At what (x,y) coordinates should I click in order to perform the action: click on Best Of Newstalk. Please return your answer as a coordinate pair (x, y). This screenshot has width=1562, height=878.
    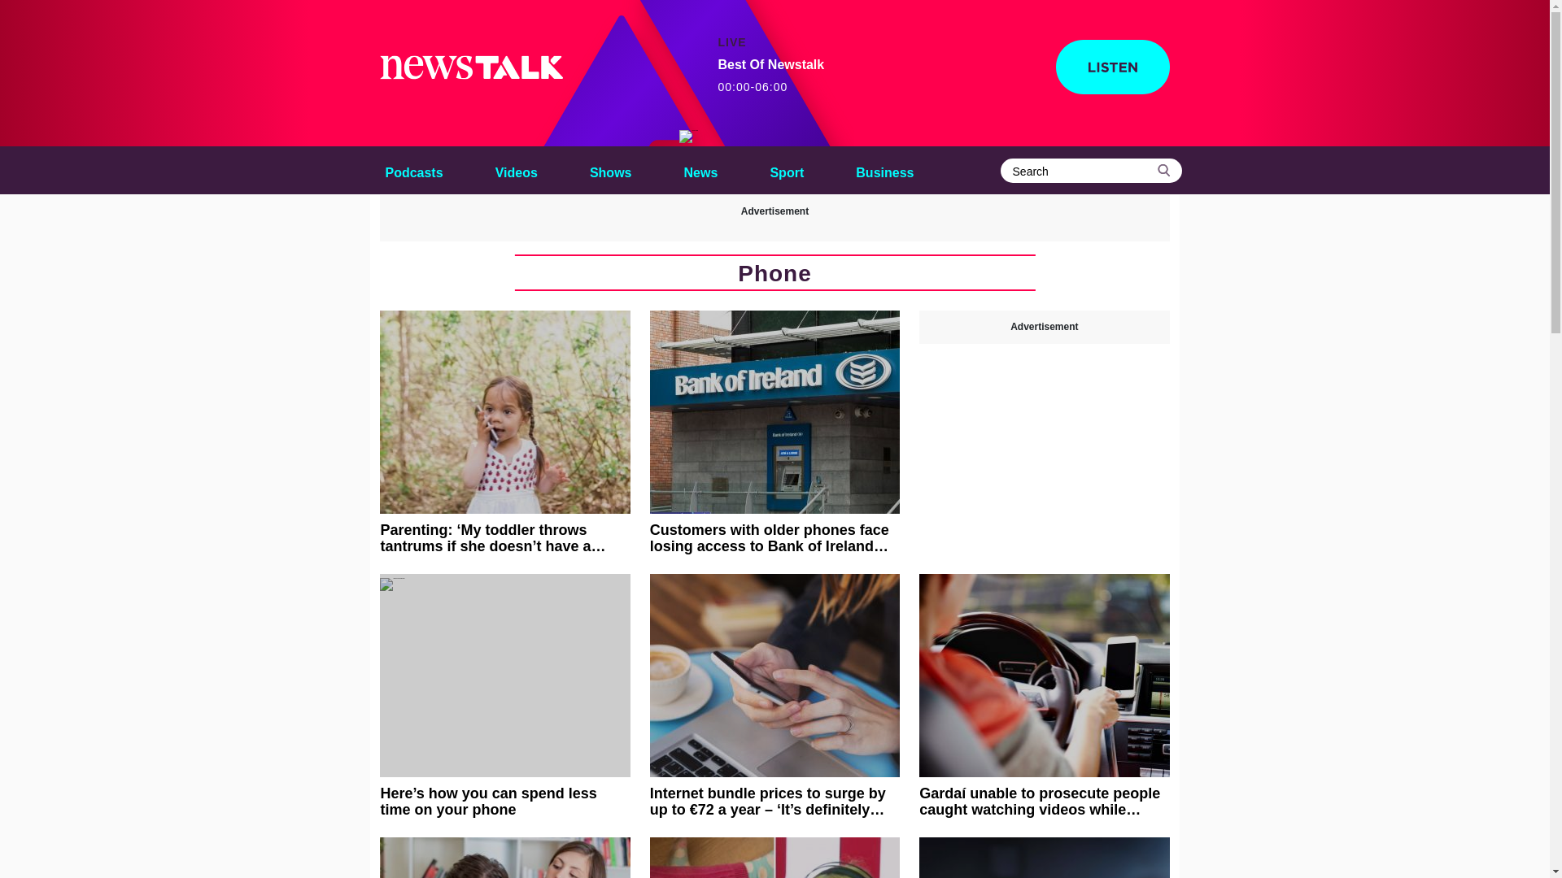
    Looking at the image, I should click on (787, 170).